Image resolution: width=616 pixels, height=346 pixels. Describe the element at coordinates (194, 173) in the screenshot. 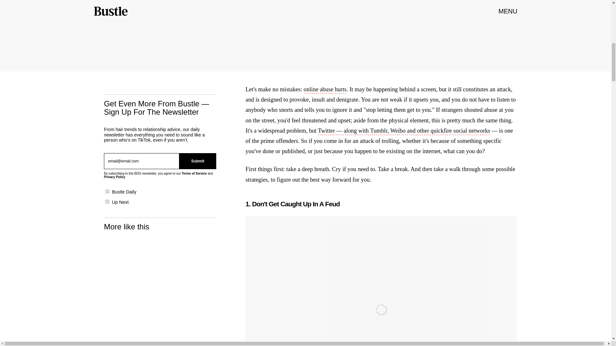

I see `Terms of Service` at that location.